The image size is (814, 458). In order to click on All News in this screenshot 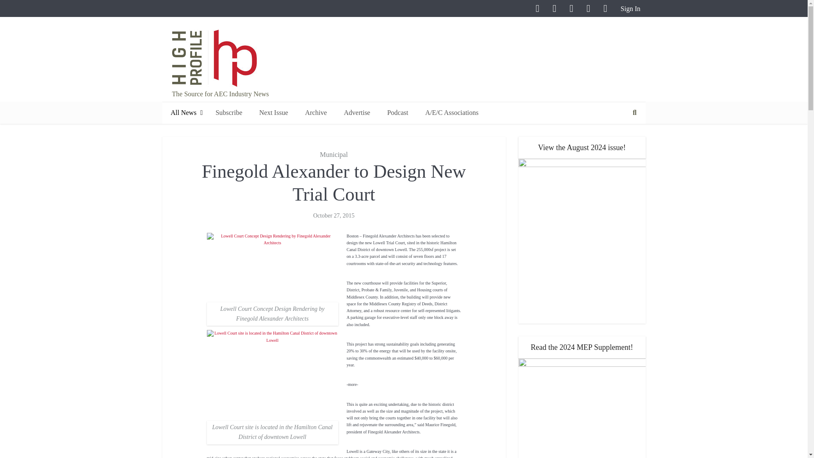, I will do `click(184, 113)`.